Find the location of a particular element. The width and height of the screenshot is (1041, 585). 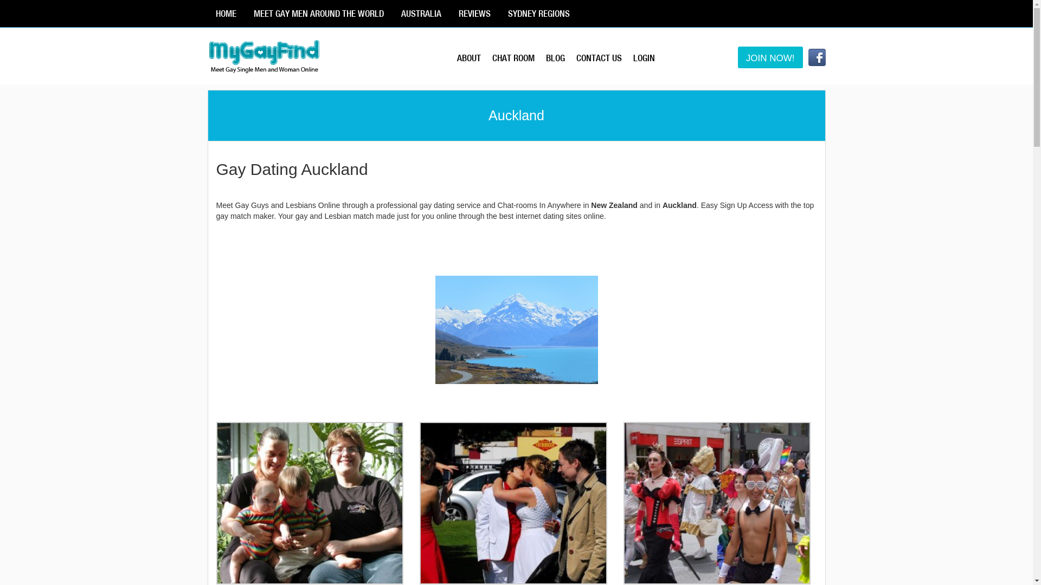

SYDNEY REGIONS is located at coordinates (539, 14).